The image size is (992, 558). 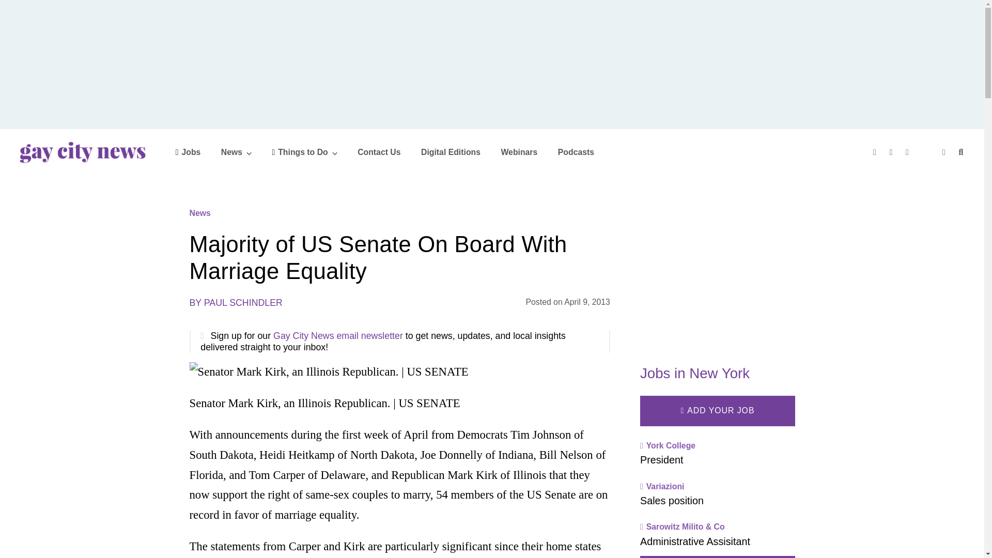 What do you see at coordinates (237, 152) in the screenshot?
I see `News` at bounding box center [237, 152].